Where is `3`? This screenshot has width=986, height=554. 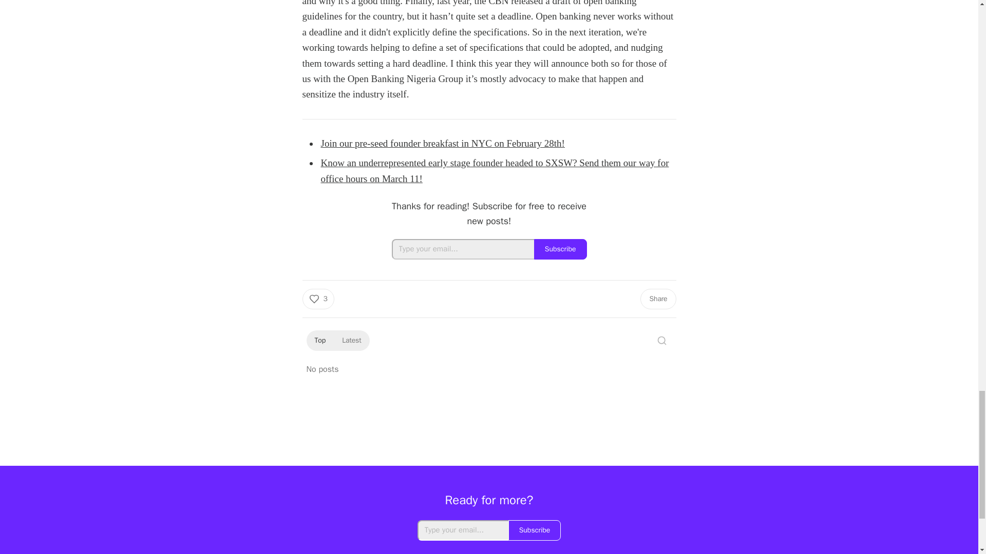
3 is located at coordinates (317, 299).